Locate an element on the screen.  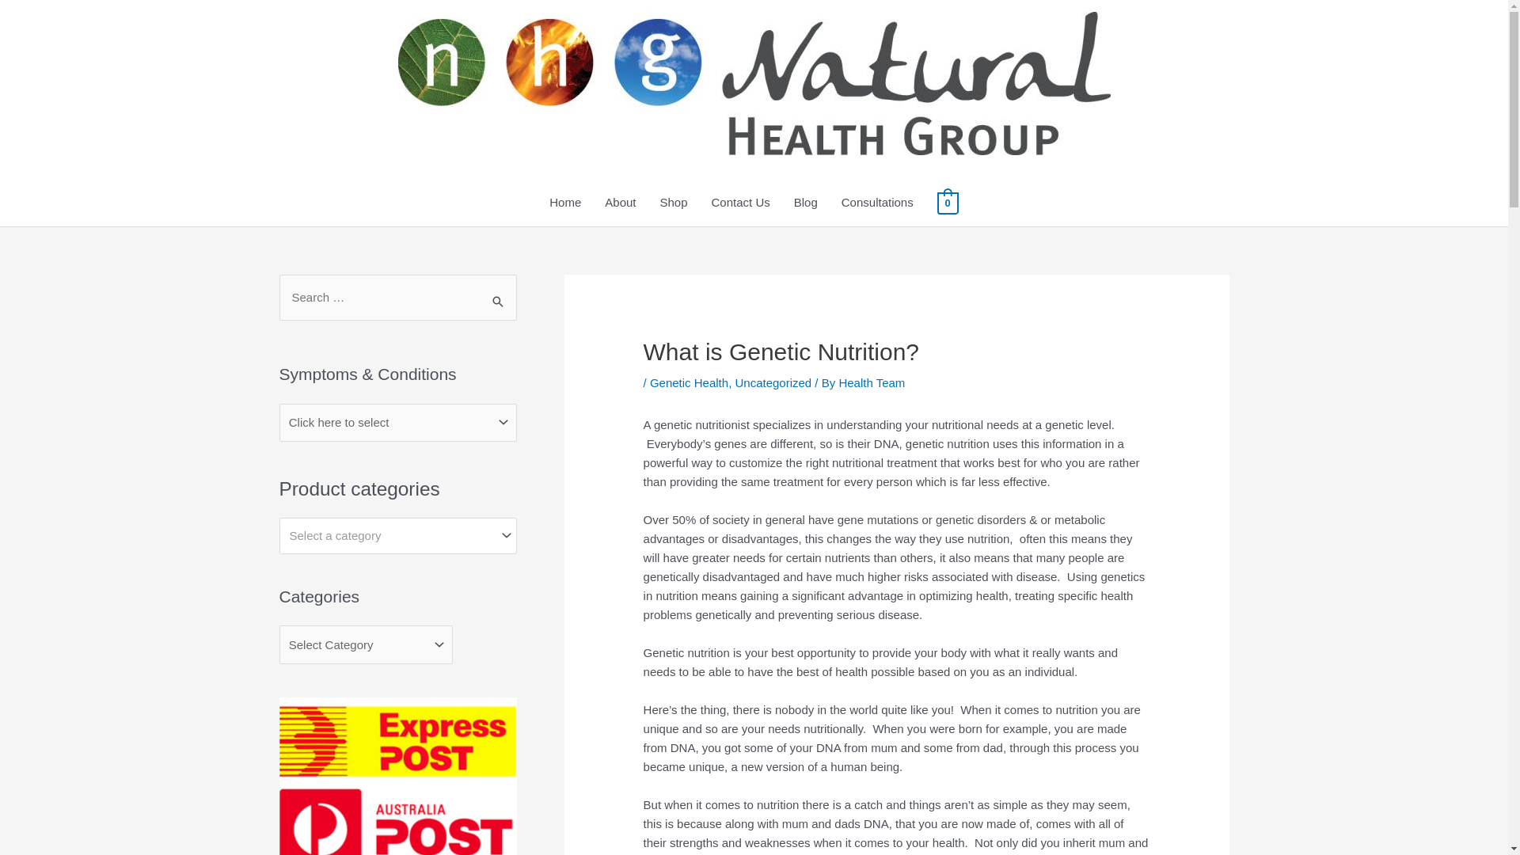
Uncategorized is located at coordinates (773, 383).